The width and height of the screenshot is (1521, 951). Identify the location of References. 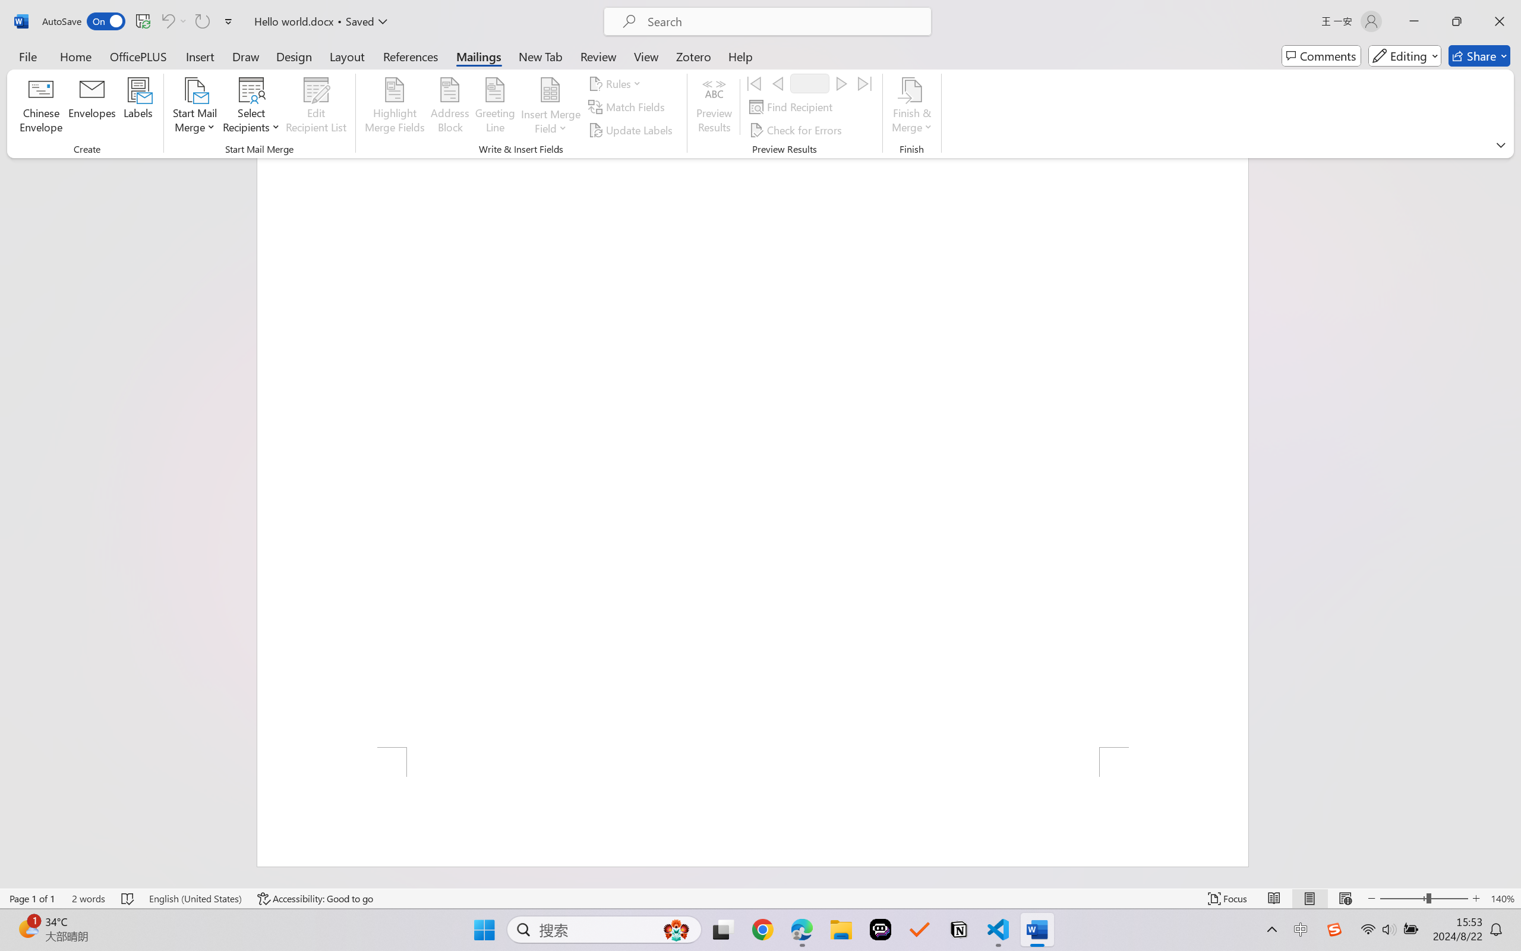
(411, 56).